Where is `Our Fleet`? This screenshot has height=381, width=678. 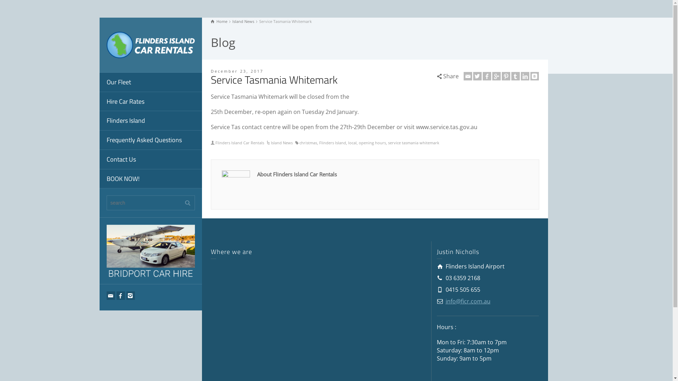
Our Fleet is located at coordinates (151, 83).